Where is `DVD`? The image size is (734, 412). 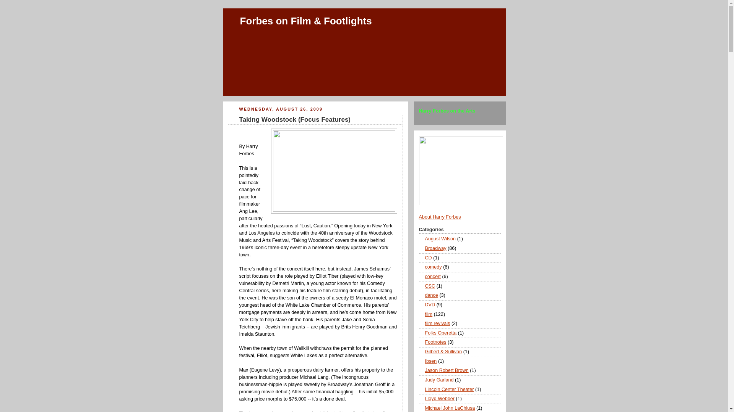
DVD is located at coordinates (430, 304).